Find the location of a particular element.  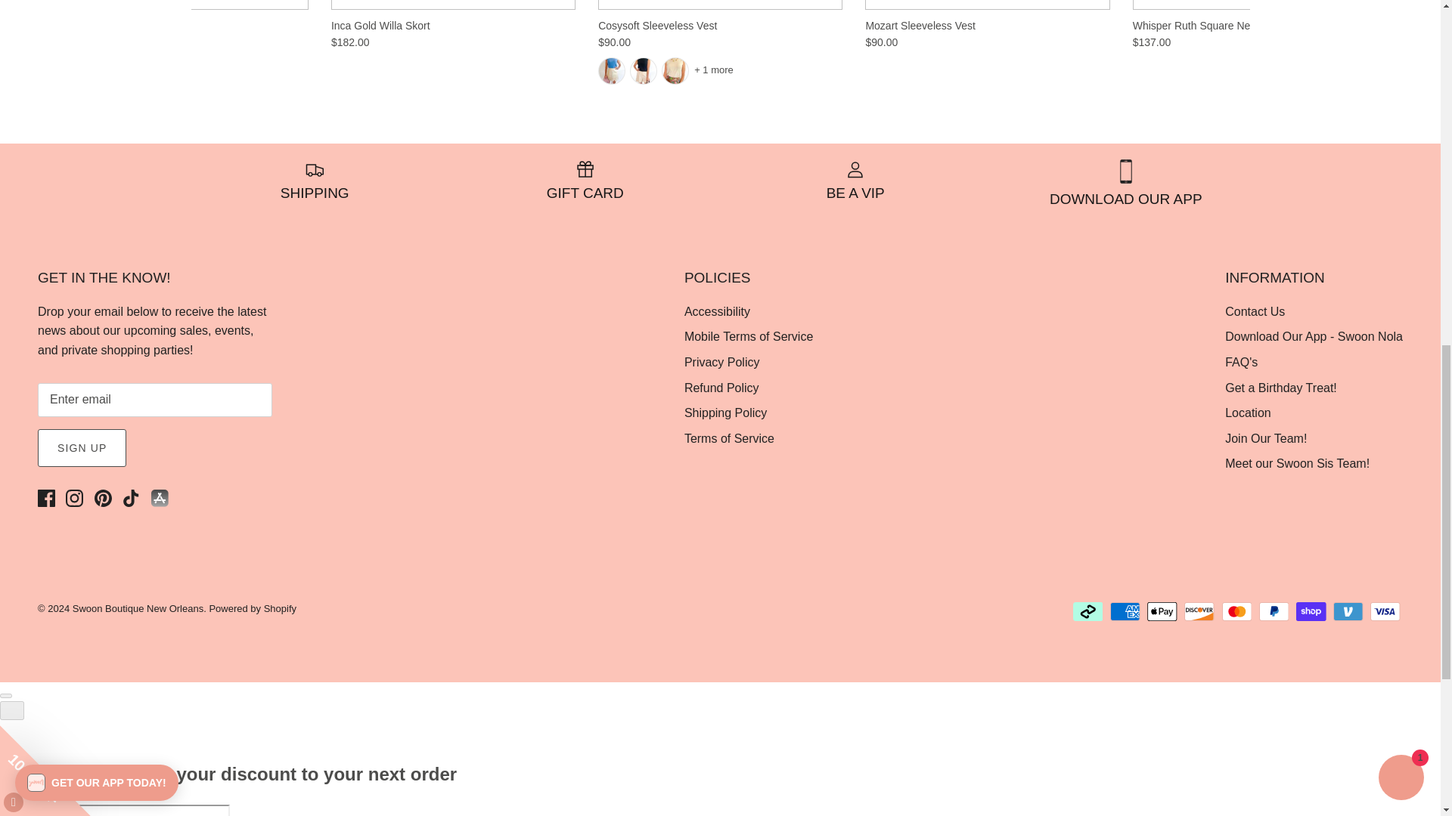

Facebook is located at coordinates (45, 498).